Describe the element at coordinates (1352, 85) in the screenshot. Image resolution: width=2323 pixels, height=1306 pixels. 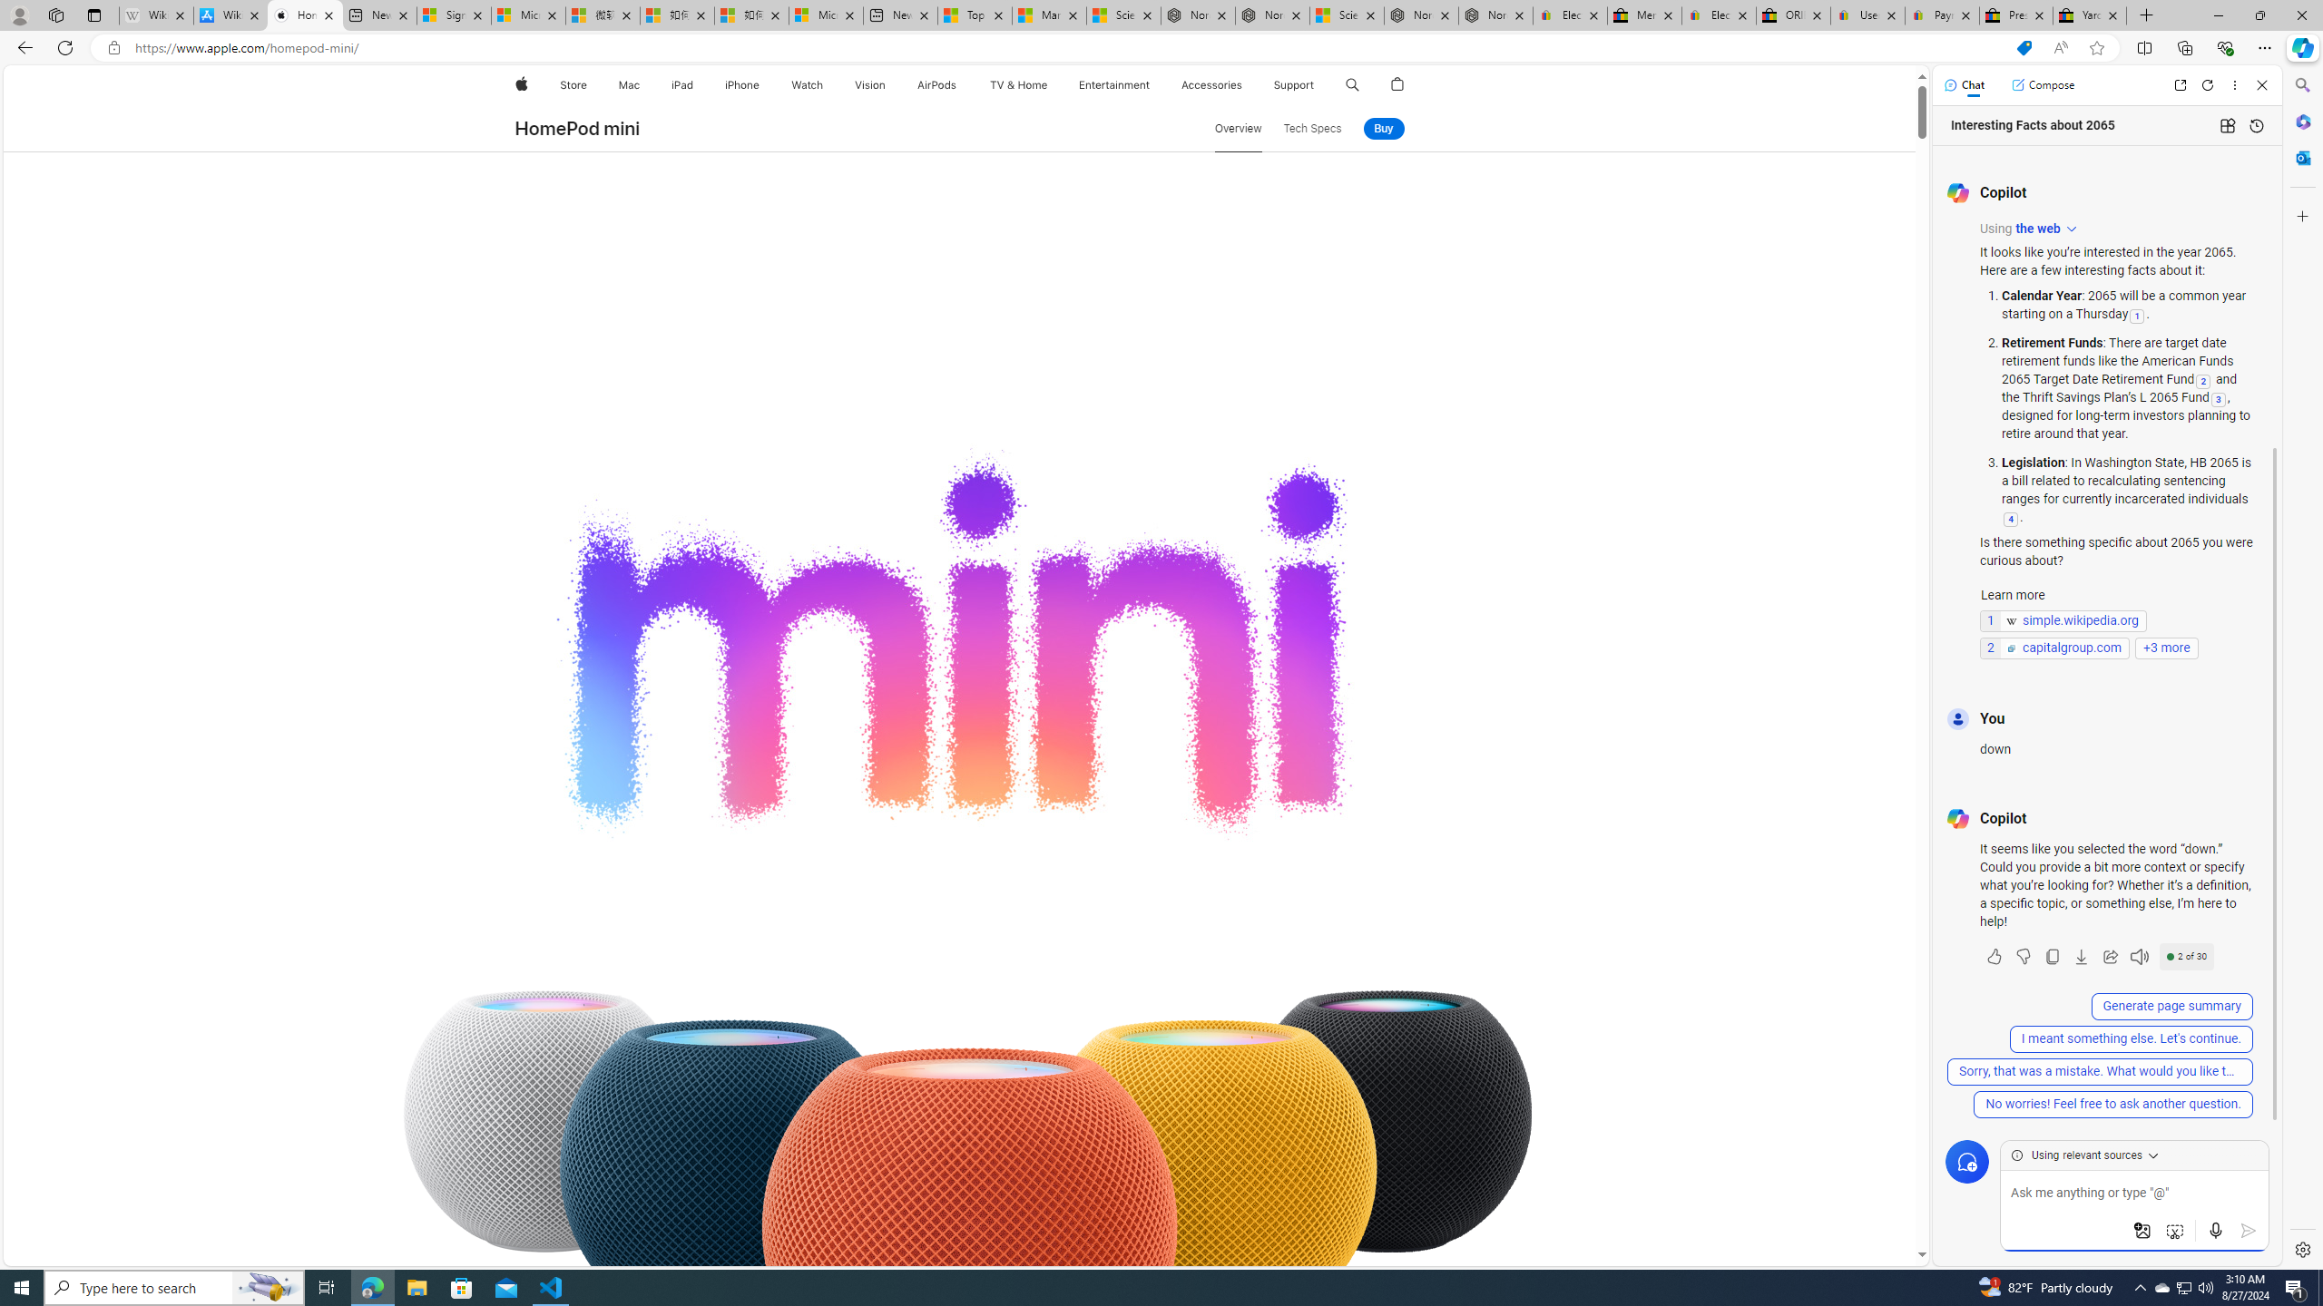
I see `Class: globalnav-item globalnav-search shift-0-1` at that location.